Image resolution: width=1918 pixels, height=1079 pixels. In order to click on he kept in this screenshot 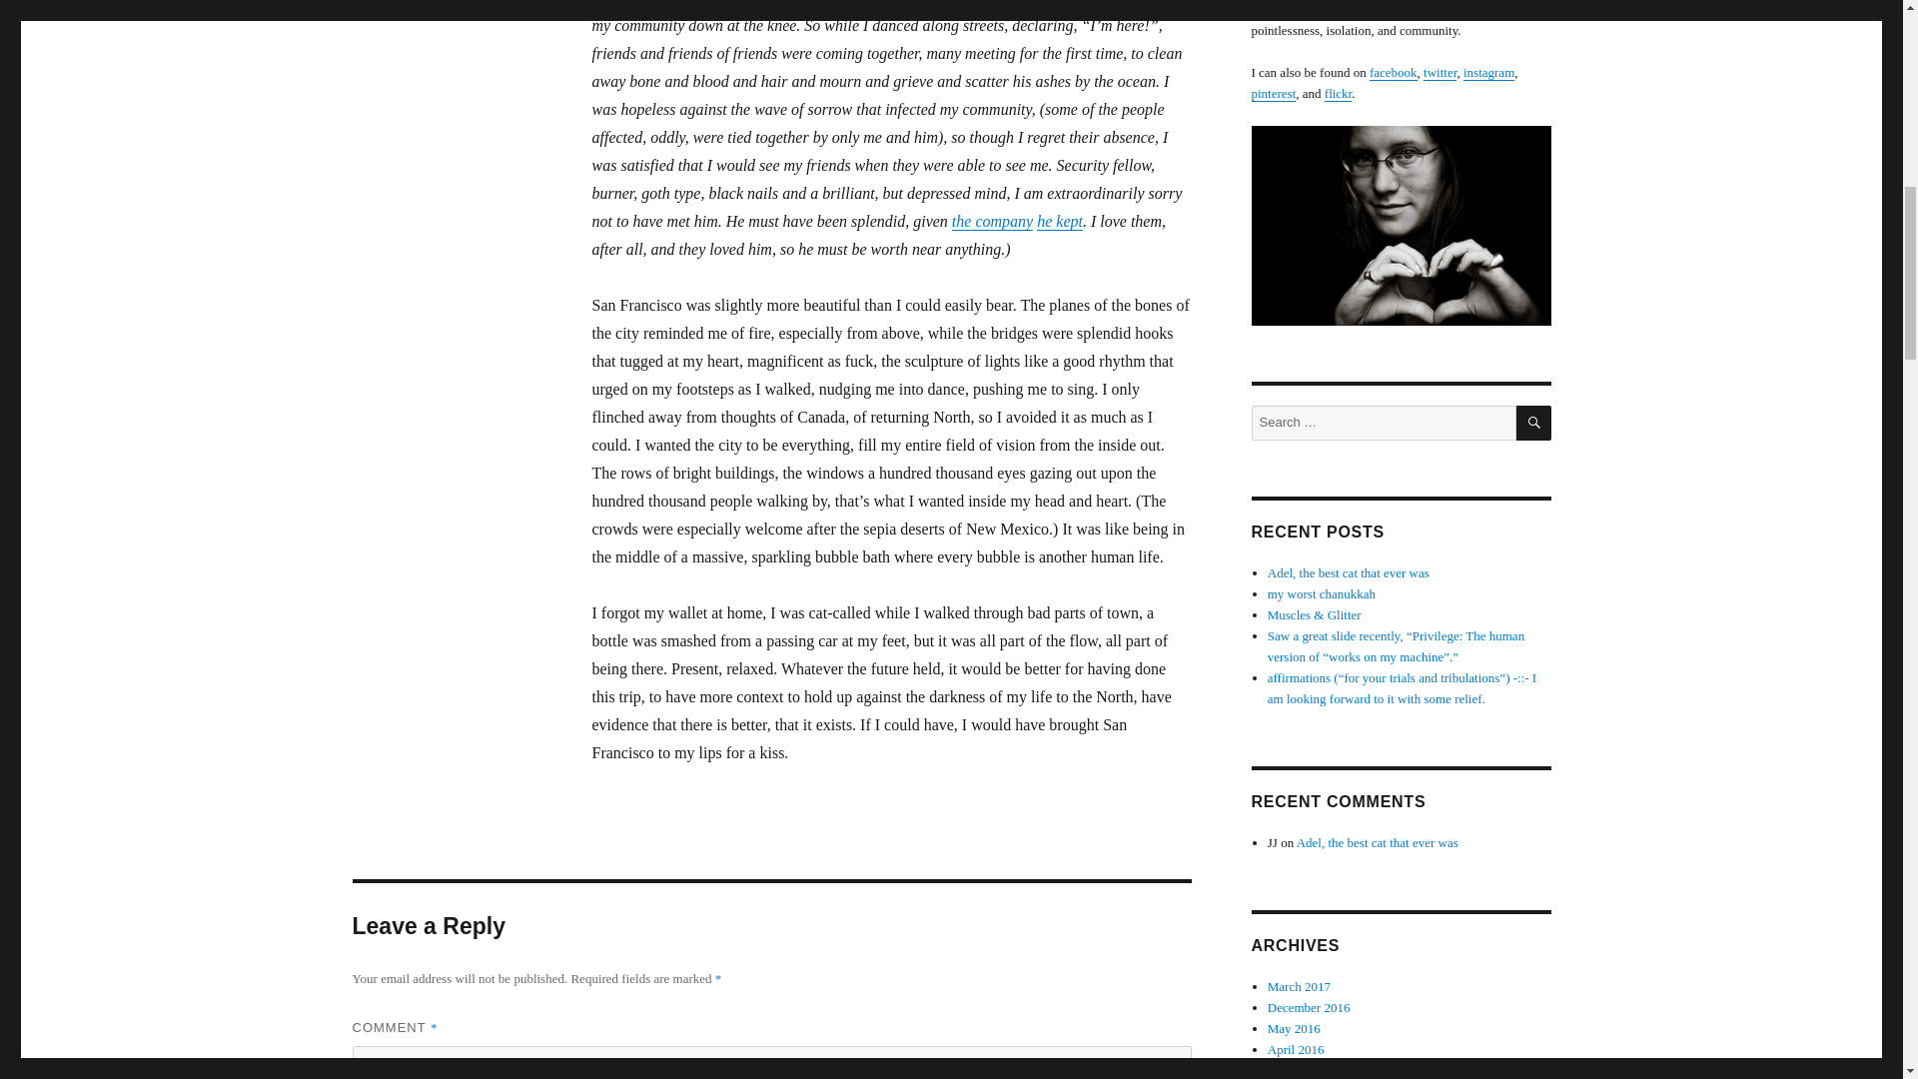, I will do `click(1060, 221)`.